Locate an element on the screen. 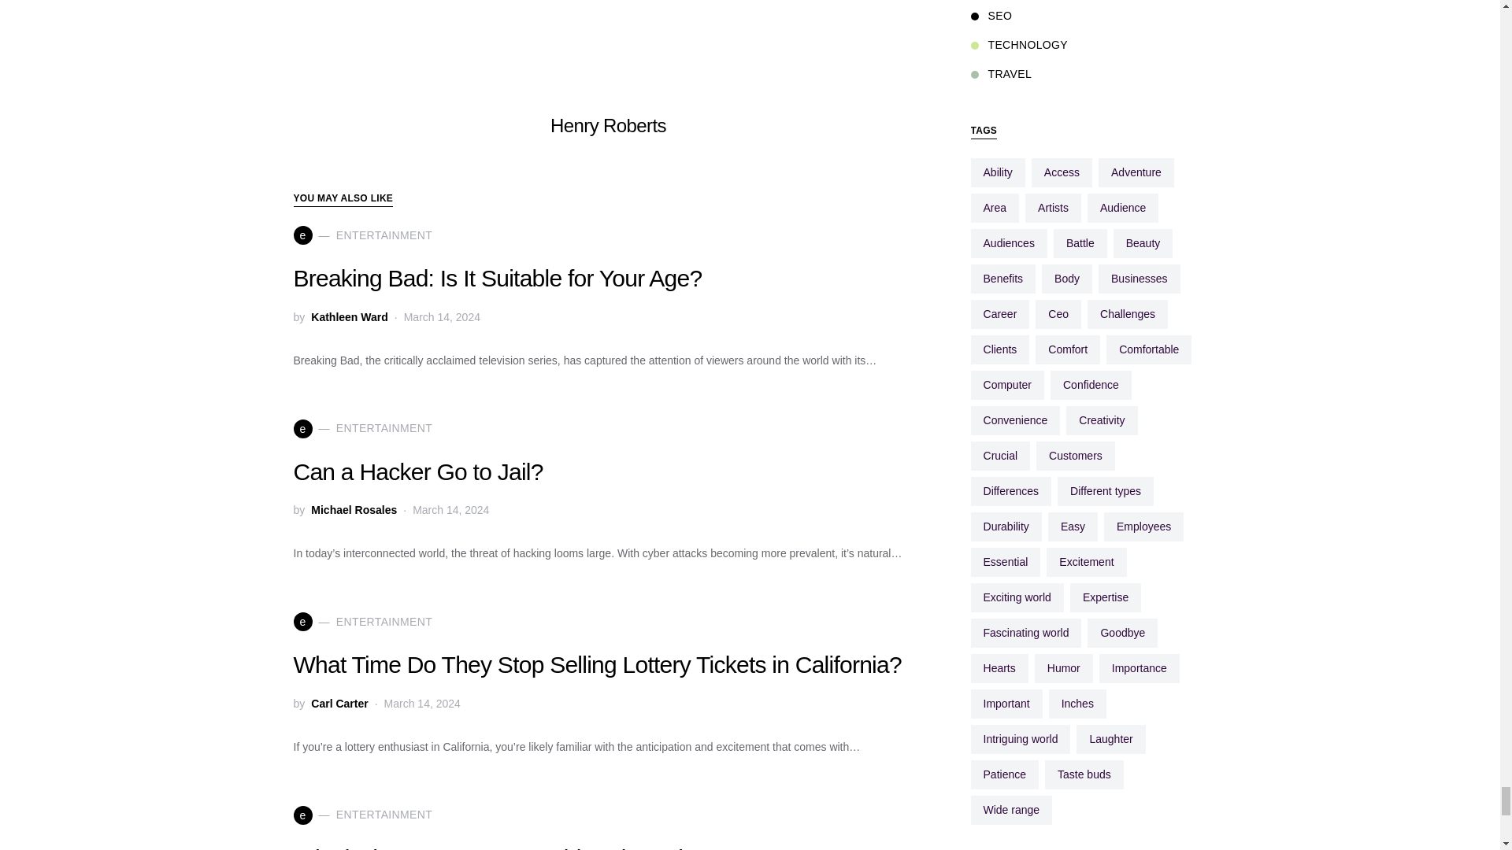  View all posts by Carl Carter is located at coordinates (339, 704).